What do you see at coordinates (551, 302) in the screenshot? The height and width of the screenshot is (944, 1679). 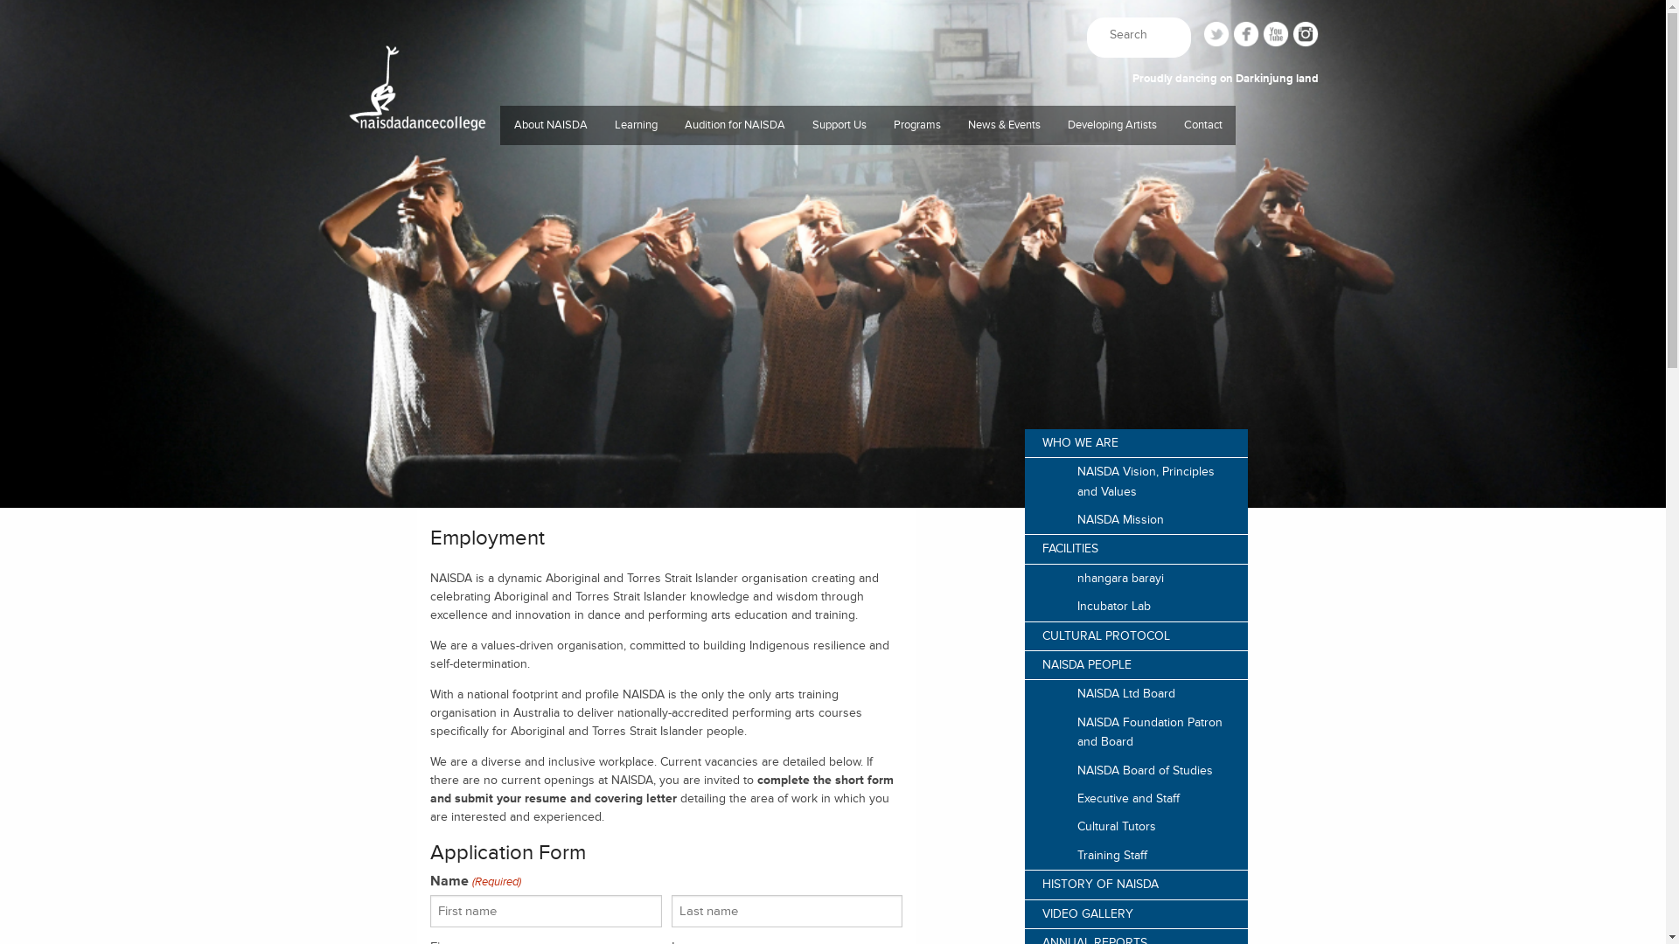 I see `History of NAISDA` at bounding box center [551, 302].